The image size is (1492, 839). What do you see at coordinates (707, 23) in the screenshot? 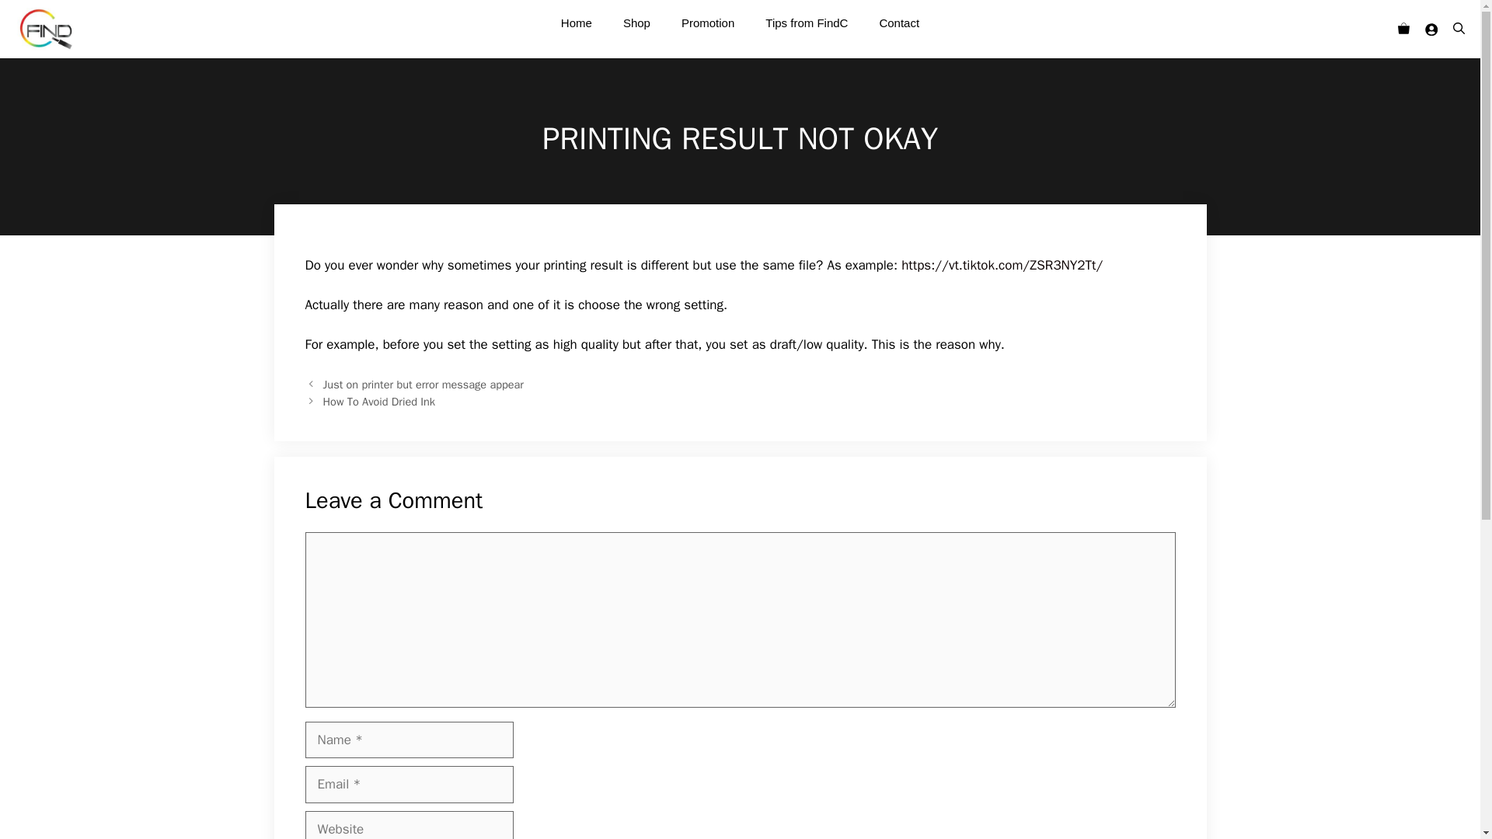
I see `Promotion` at bounding box center [707, 23].